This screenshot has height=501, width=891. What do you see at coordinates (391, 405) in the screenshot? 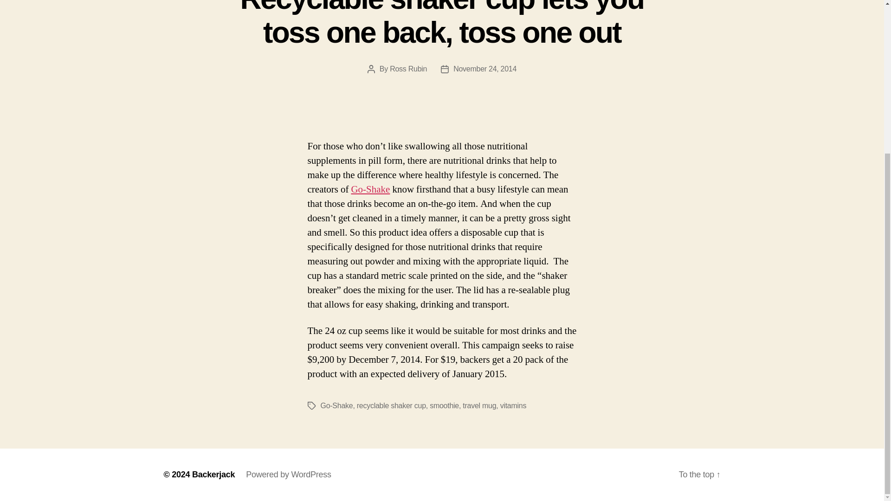
I see `recyclable shaker cup` at bounding box center [391, 405].